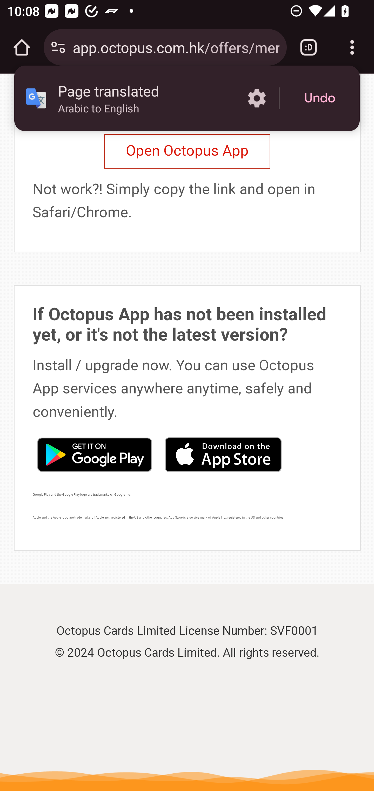  What do you see at coordinates (94, 454) in the screenshot?
I see `Get it on Google Play` at bounding box center [94, 454].